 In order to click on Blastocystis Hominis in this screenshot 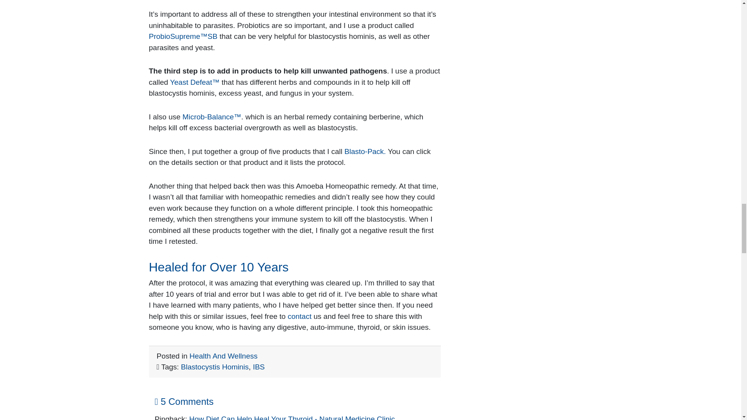, I will do `click(215, 367)`.